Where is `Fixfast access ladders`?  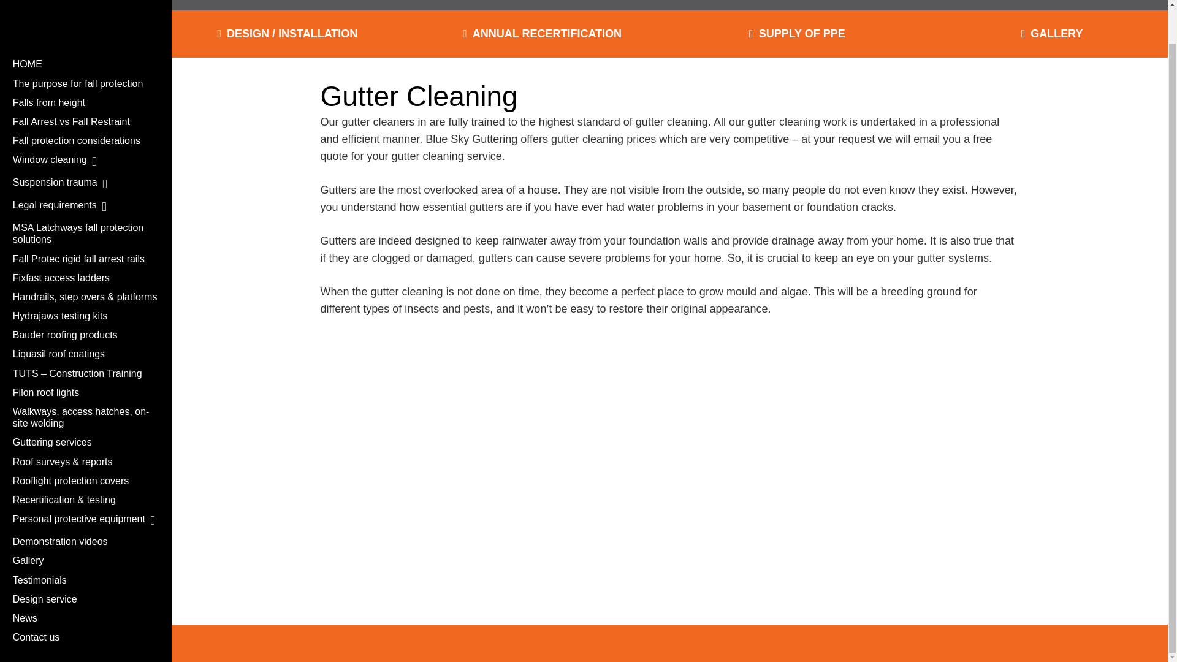 Fixfast access ladders is located at coordinates (86, 278).